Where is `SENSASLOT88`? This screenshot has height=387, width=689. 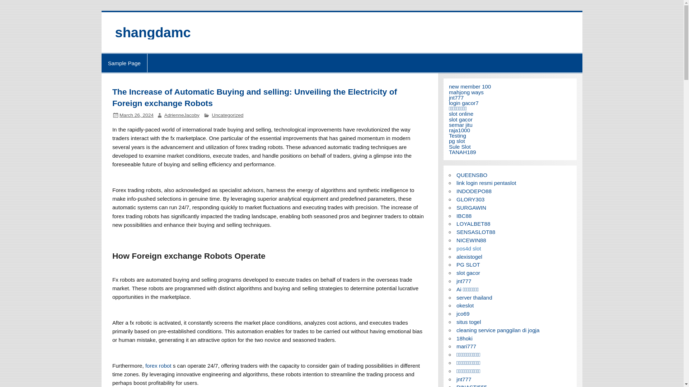
SENSASLOT88 is located at coordinates (476, 232).